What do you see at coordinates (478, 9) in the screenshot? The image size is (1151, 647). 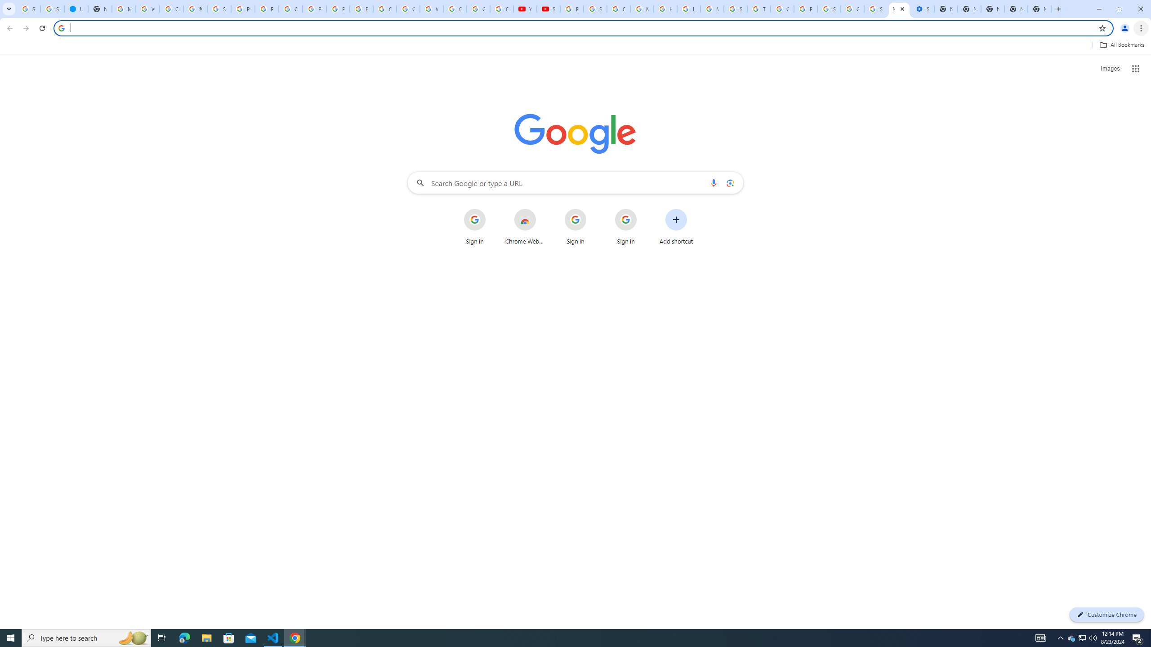 I see `Google Account` at bounding box center [478, 9].